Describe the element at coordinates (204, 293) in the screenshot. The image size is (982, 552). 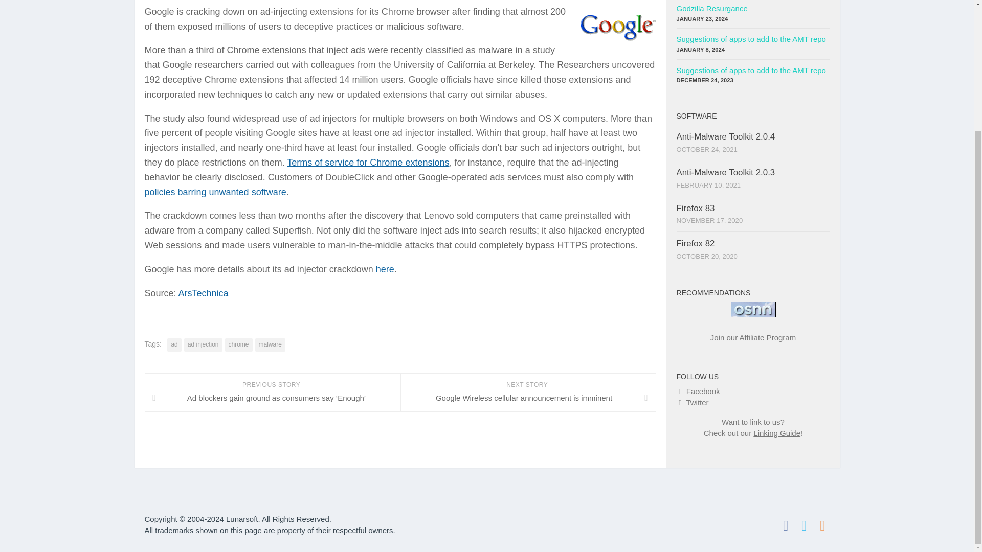
I see `ArsTechnica` at that location.